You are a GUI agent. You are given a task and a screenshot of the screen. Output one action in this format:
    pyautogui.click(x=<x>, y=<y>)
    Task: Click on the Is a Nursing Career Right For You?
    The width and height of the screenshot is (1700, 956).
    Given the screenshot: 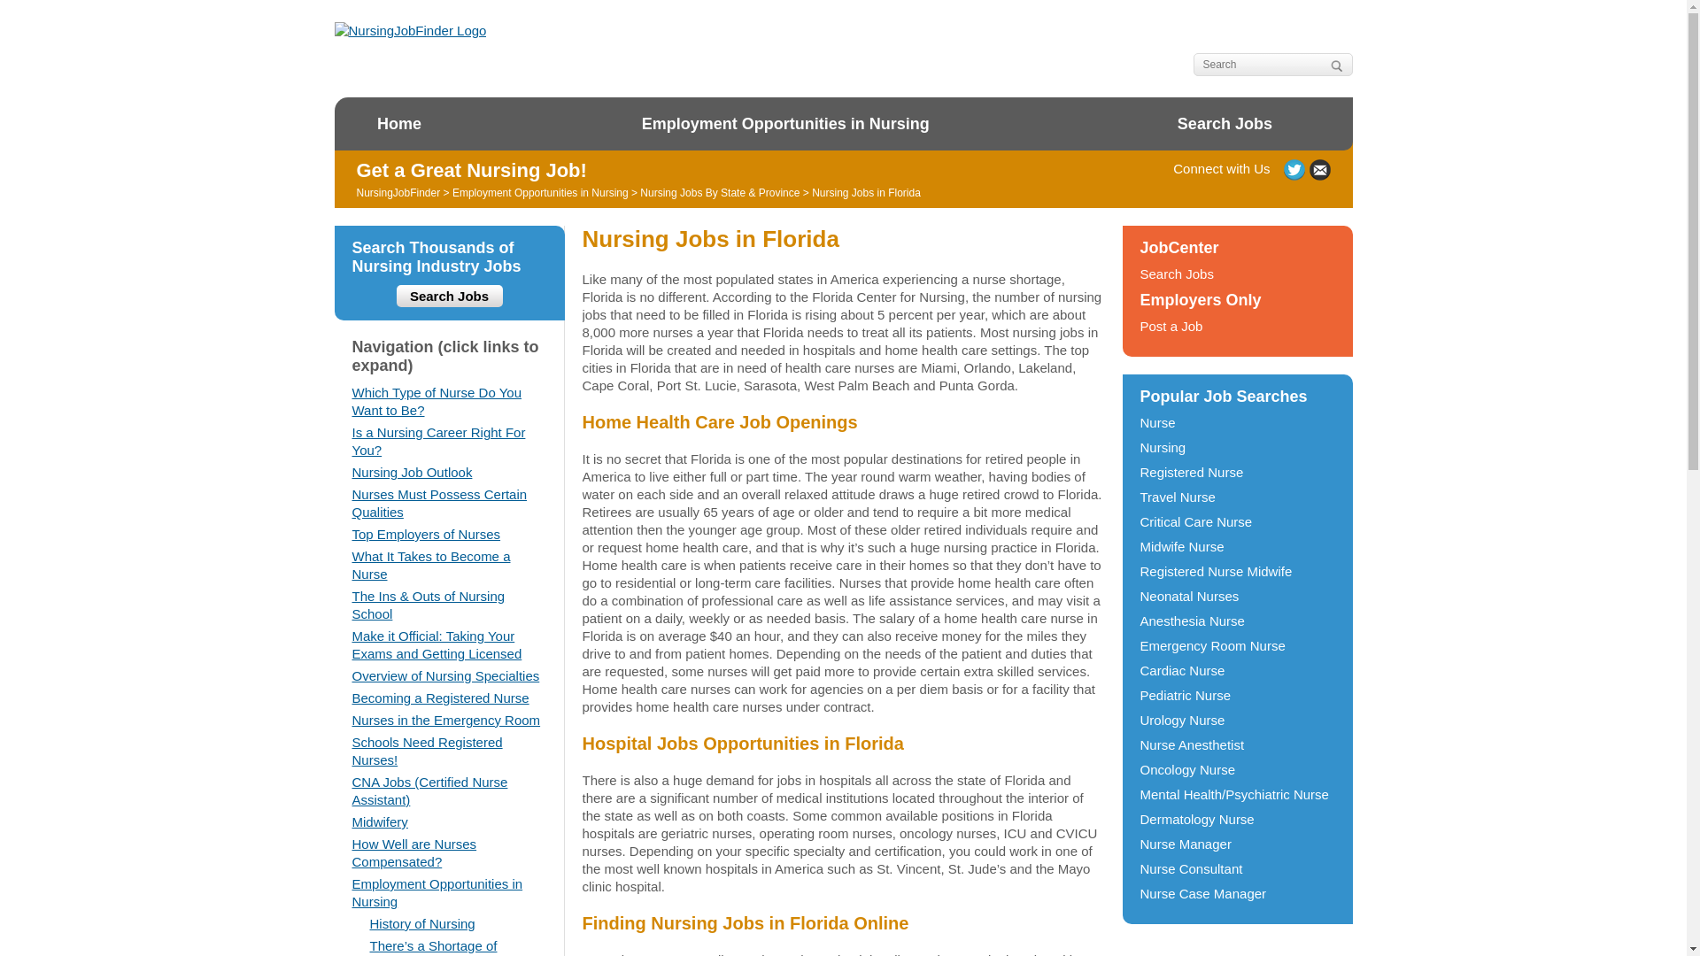 What is the action you would take?
    pyautogui.click(x=438, y=441)
    